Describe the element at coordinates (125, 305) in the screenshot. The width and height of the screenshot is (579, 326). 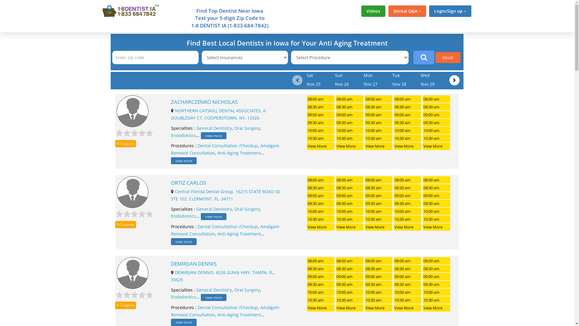
I see `0 Coupons` at that location.